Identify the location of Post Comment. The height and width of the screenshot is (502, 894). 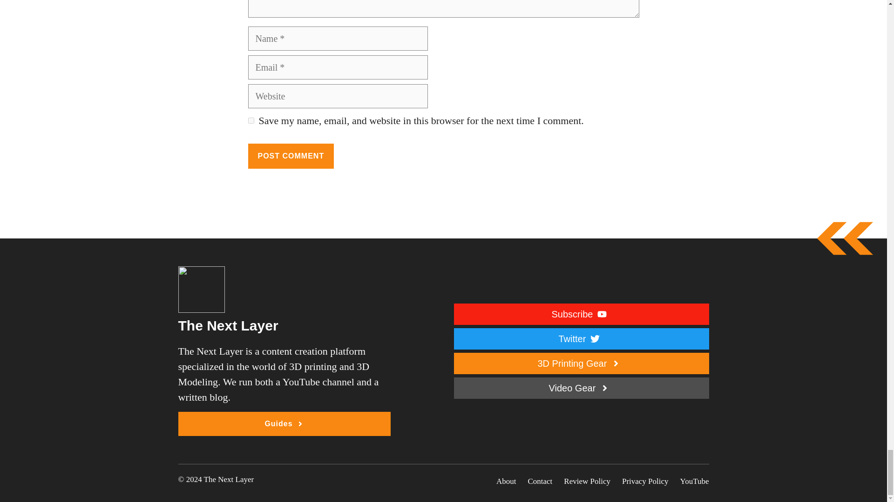
(291, 156).